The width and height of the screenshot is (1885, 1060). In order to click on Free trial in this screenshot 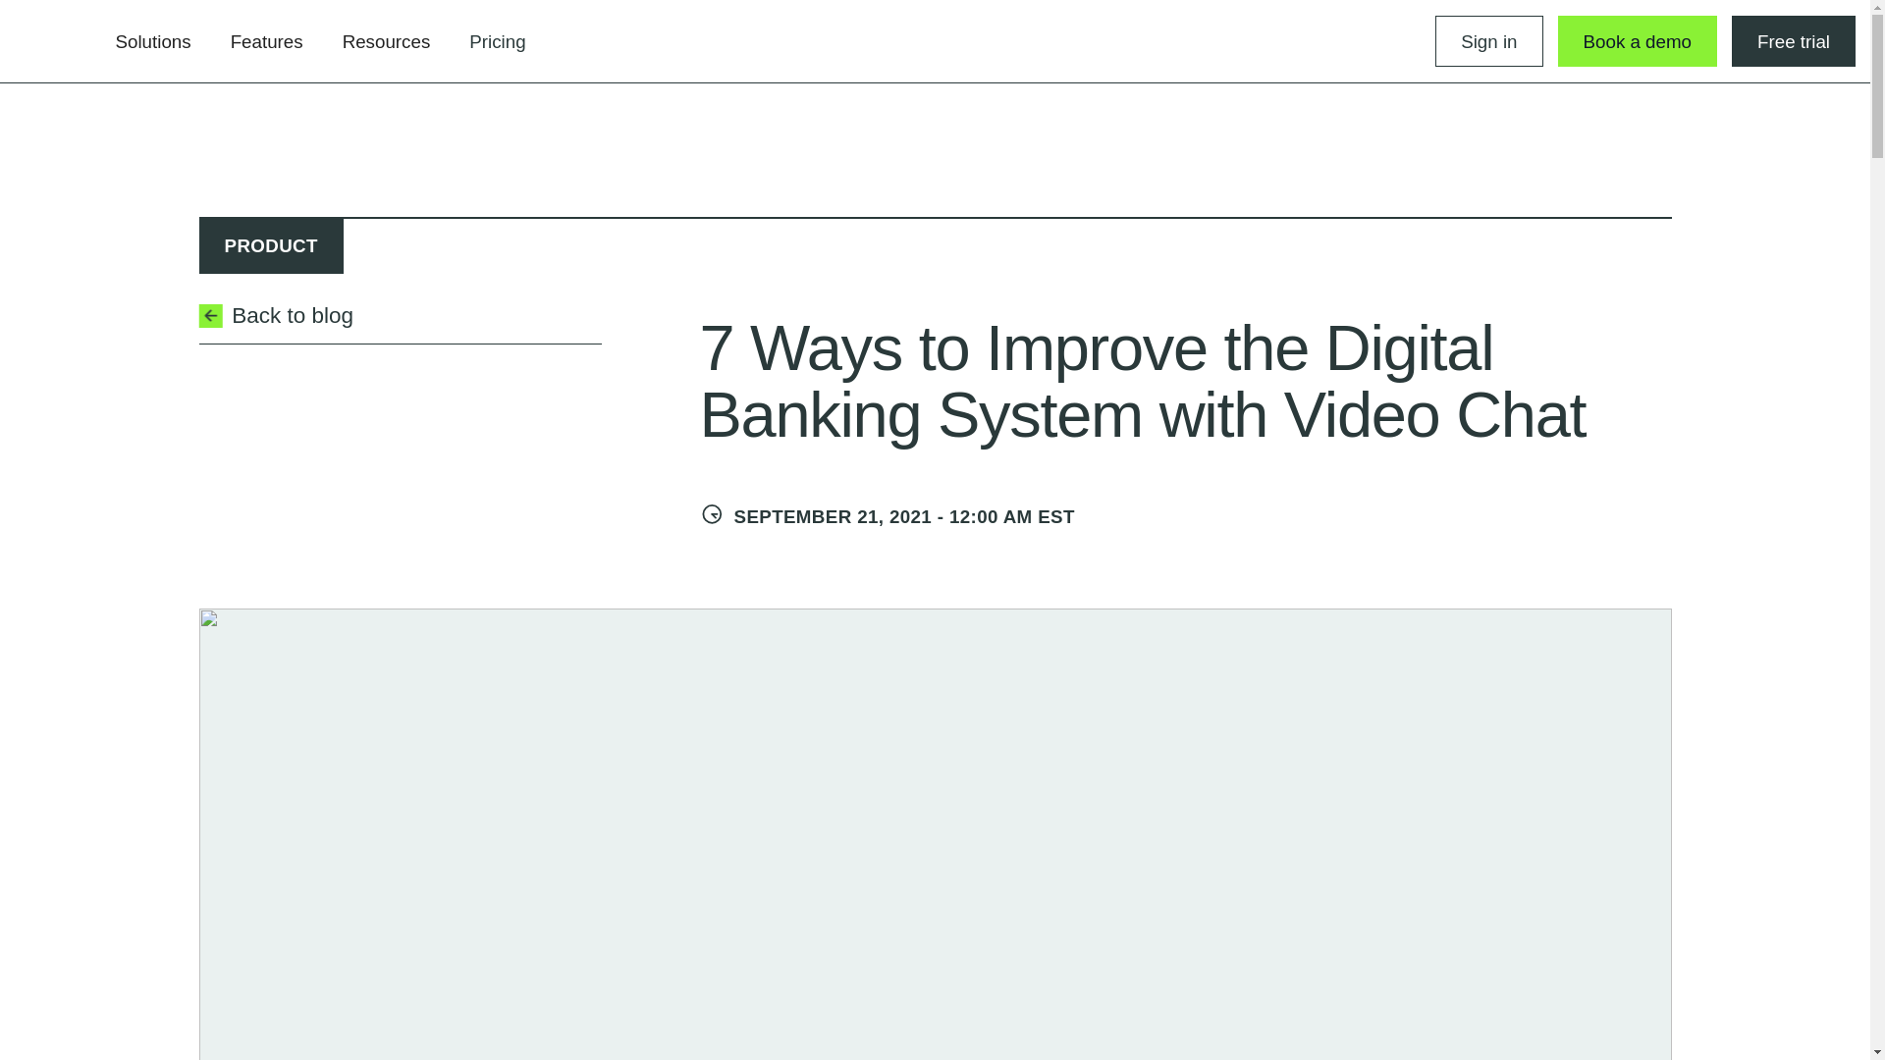, I will do `click(1793, 41)`.